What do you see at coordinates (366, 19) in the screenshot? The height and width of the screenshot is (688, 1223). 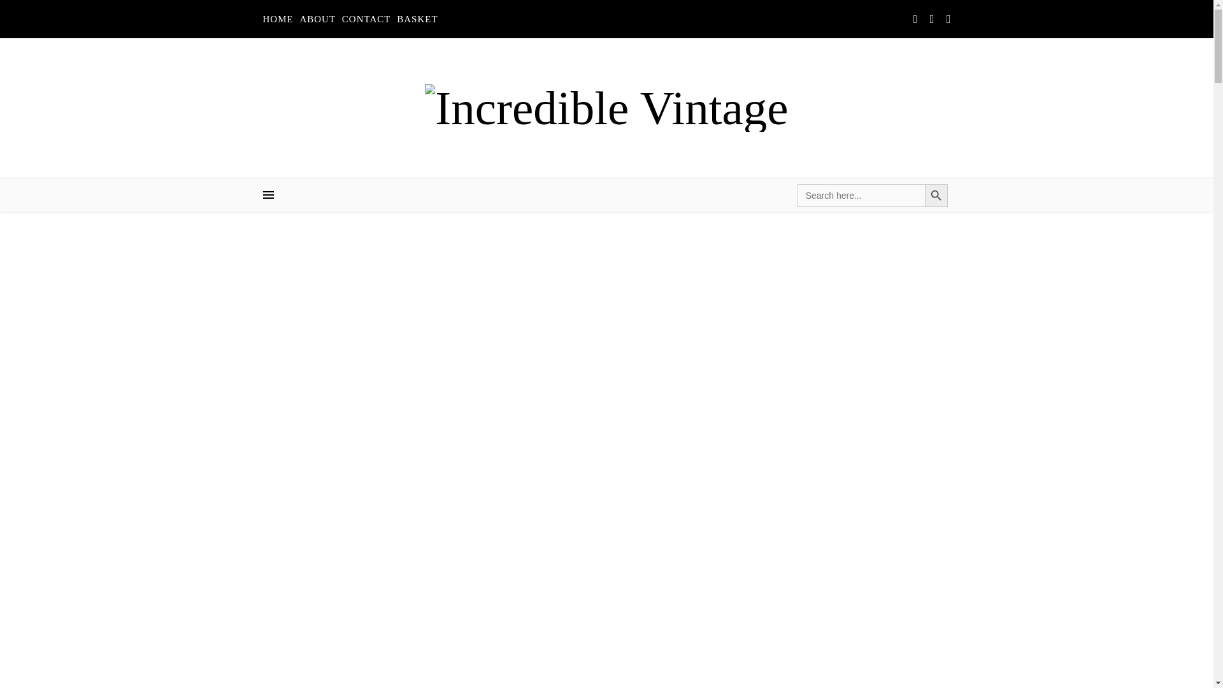 I see `CONTACT` at bounding box center [366, 19].